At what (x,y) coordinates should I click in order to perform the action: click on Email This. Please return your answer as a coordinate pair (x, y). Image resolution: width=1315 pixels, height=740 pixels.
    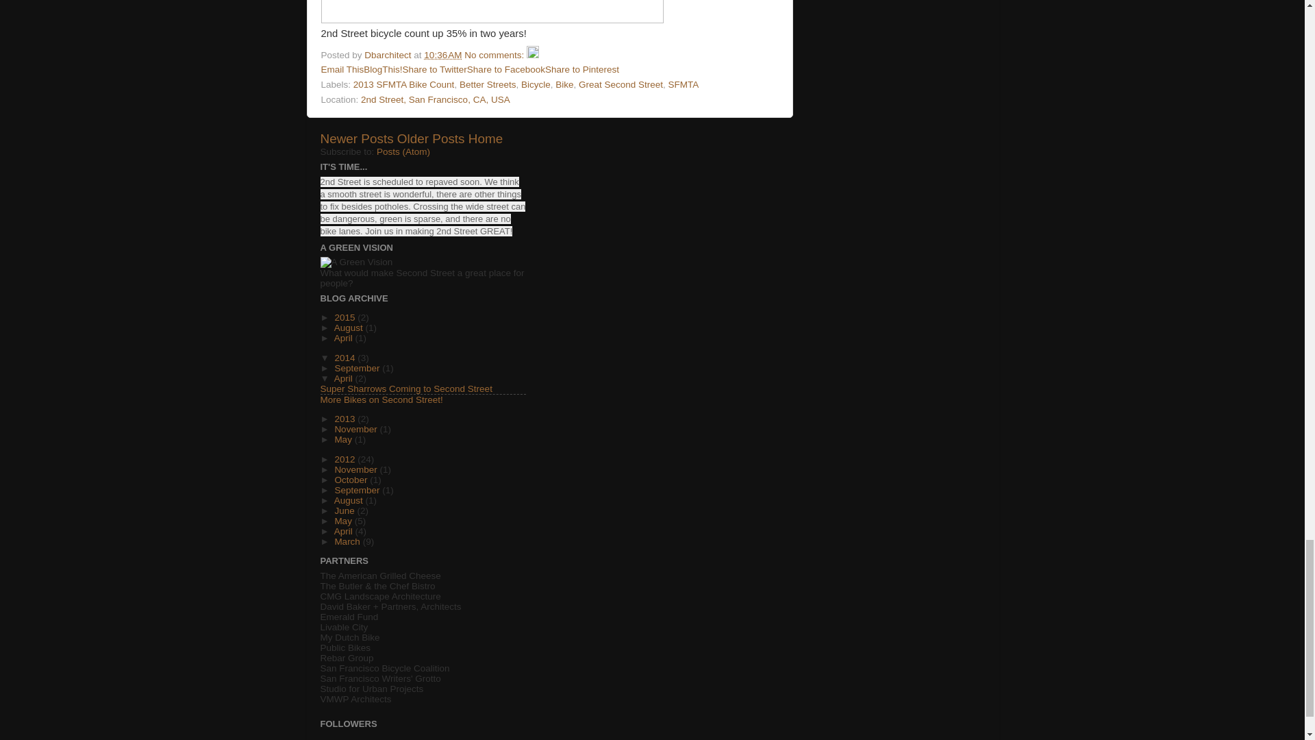
    Looking at the image, I should click on (342, 69).